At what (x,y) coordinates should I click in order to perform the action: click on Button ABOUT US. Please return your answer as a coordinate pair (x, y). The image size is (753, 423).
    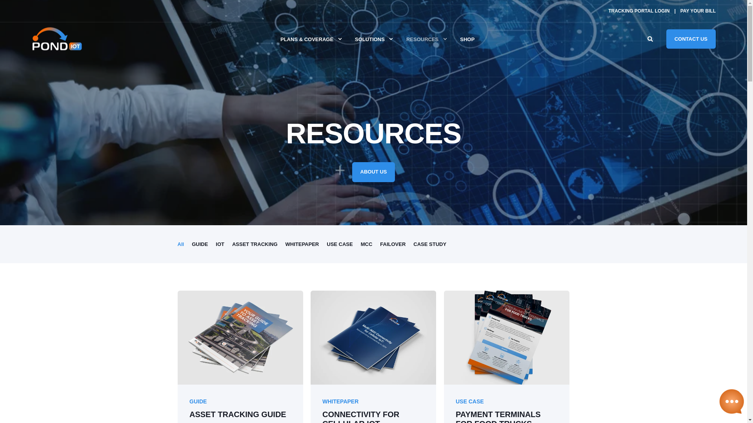
    Looking at the image, I should click on (374, 172).